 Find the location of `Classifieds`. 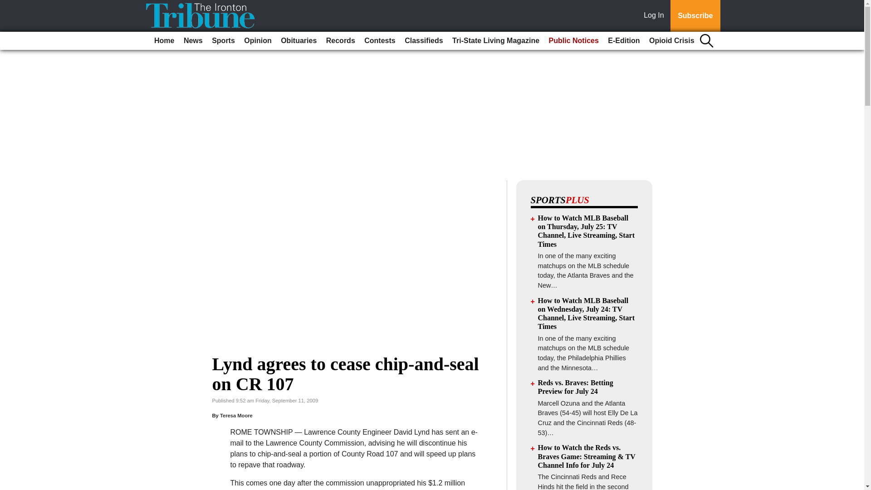

Classifieds is located at coordinates (423, 41).